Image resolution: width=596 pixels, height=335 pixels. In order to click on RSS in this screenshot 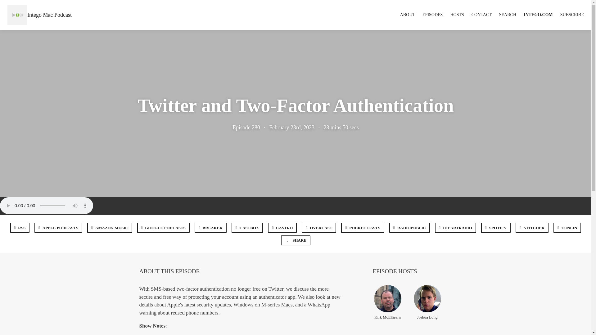, I will do `click(20, 228)`.